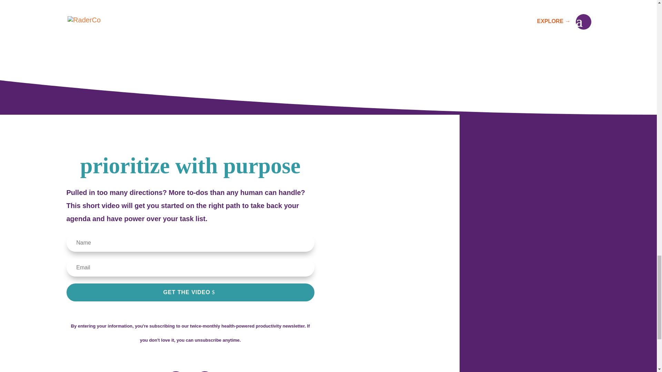 The image size is (662, 372). I want to click on Follow on Youtube, so click(205, 371).